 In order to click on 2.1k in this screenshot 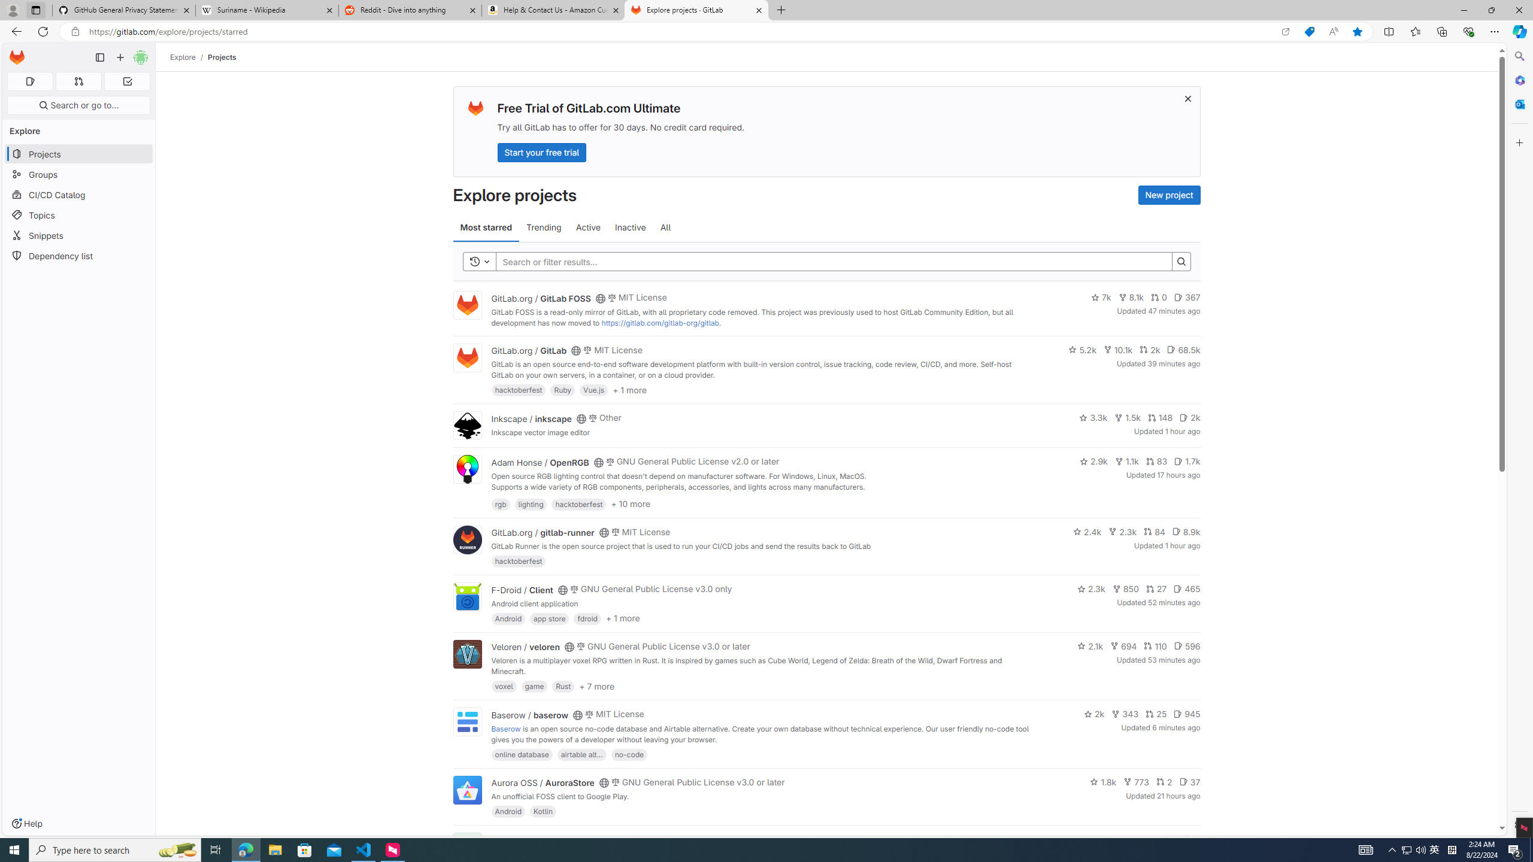, I will do `click(1090, 646)`.